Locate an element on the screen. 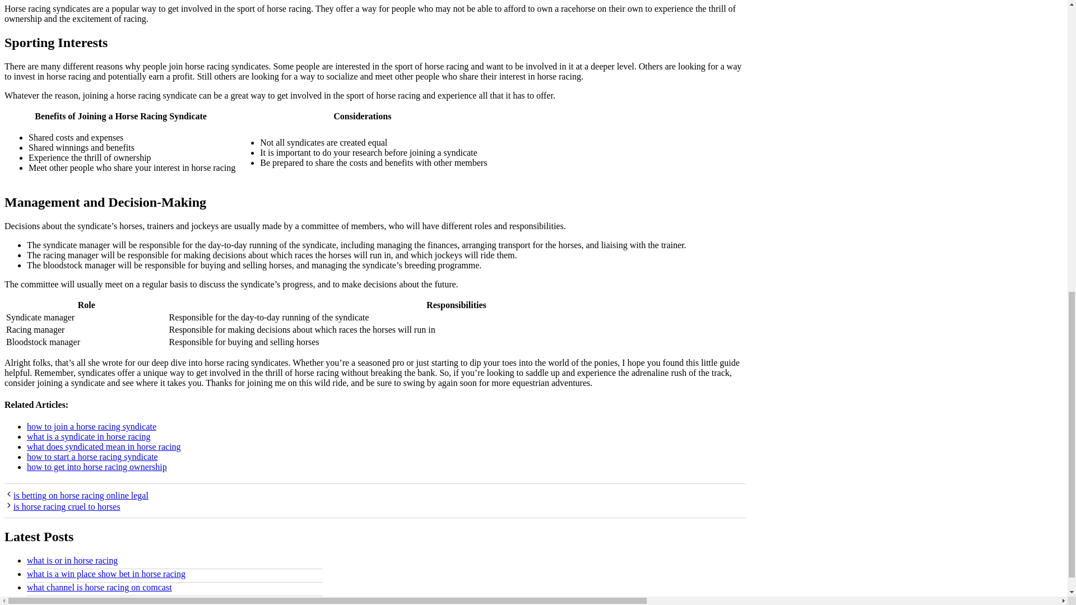 The height and width of the screenshot is (605, 1076). is betting on horse racing online legal is located at coordinates (81, 495).